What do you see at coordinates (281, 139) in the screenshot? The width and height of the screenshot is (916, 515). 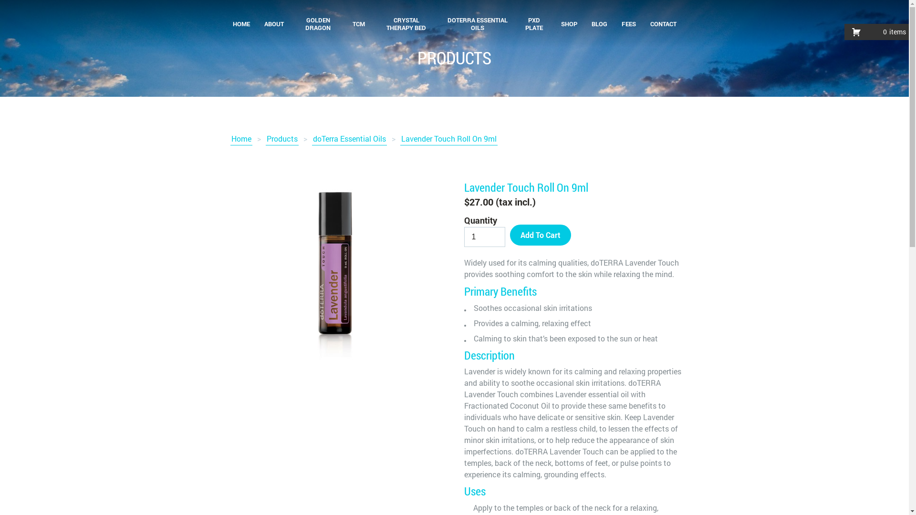 I see `Products` at bounding box center [281, 139].